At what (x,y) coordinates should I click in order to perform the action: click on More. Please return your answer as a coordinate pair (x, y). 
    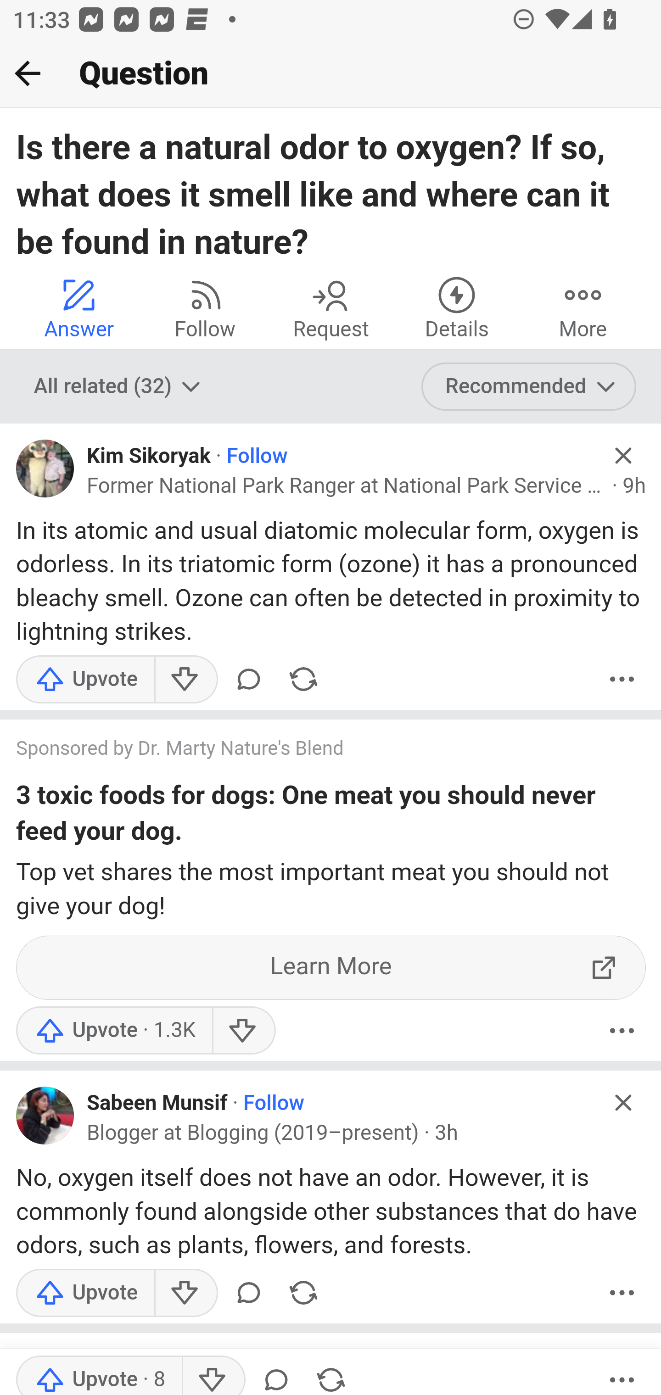
    Looking at the image, I should click on (583, 307).